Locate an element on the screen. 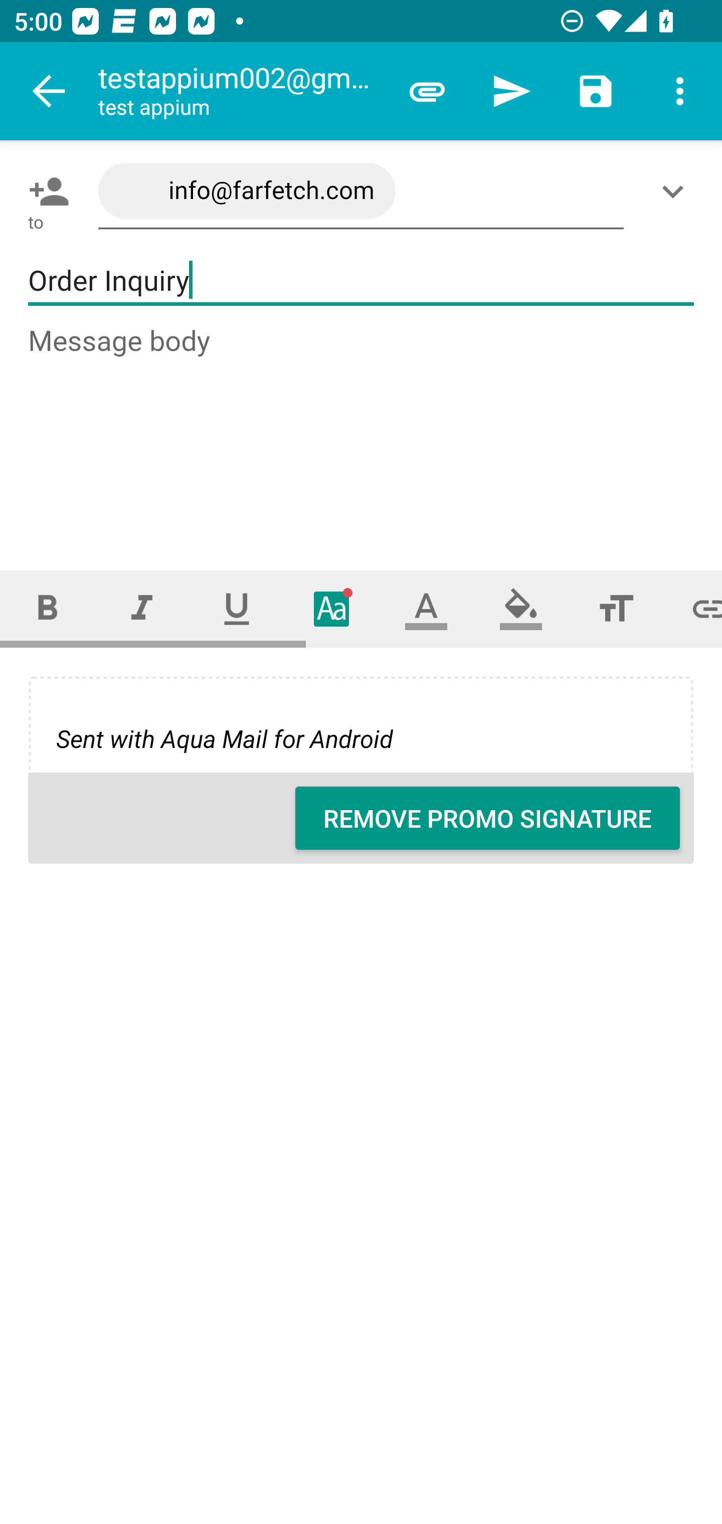 The height and width of the screenshot is (1524, 722). Underline is located at coordinates (237, 609).